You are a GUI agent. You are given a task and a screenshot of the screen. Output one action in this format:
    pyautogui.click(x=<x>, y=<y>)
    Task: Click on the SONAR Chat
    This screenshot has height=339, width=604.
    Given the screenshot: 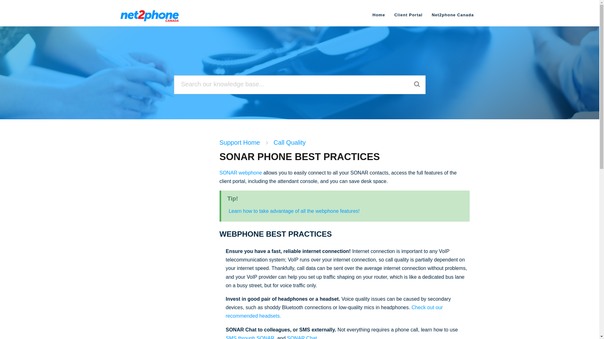 What is the action you would take?
    pyautogui.click(x=302, y=337)
    